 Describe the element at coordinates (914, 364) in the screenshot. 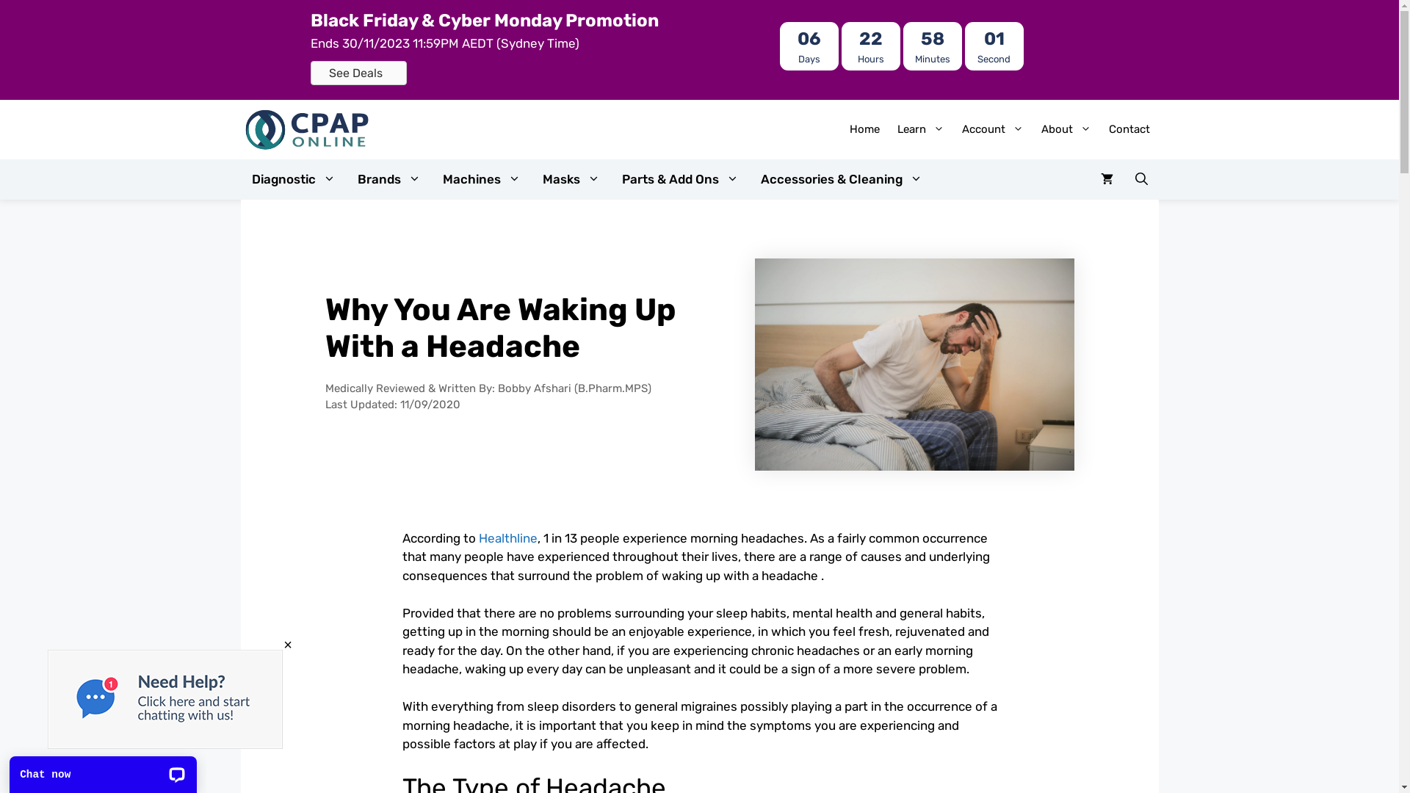

I see `headachewakeup` at that location.